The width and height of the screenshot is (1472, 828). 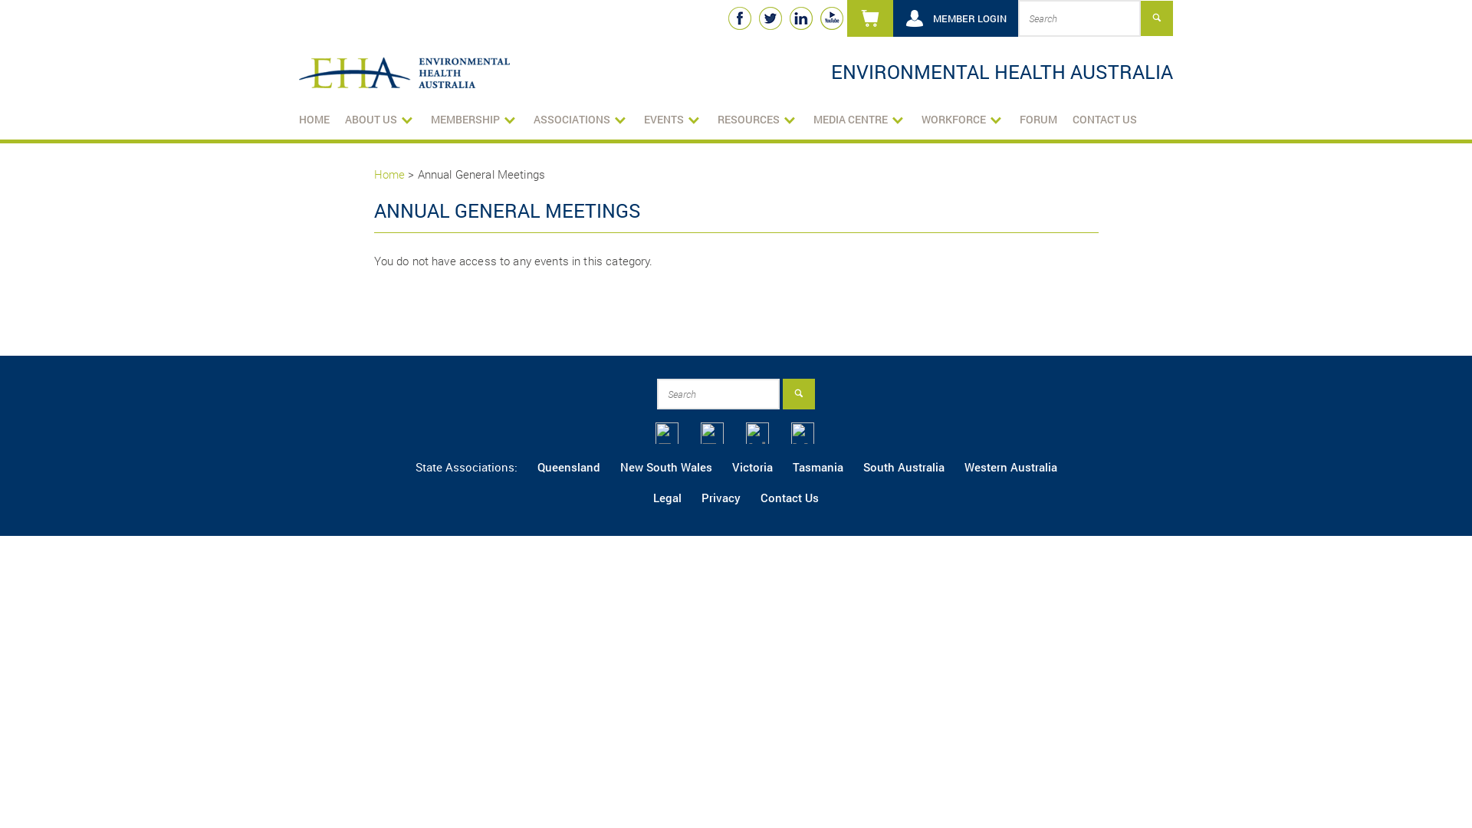 I want to click on Western Australia, so click(x=1010, y=467).